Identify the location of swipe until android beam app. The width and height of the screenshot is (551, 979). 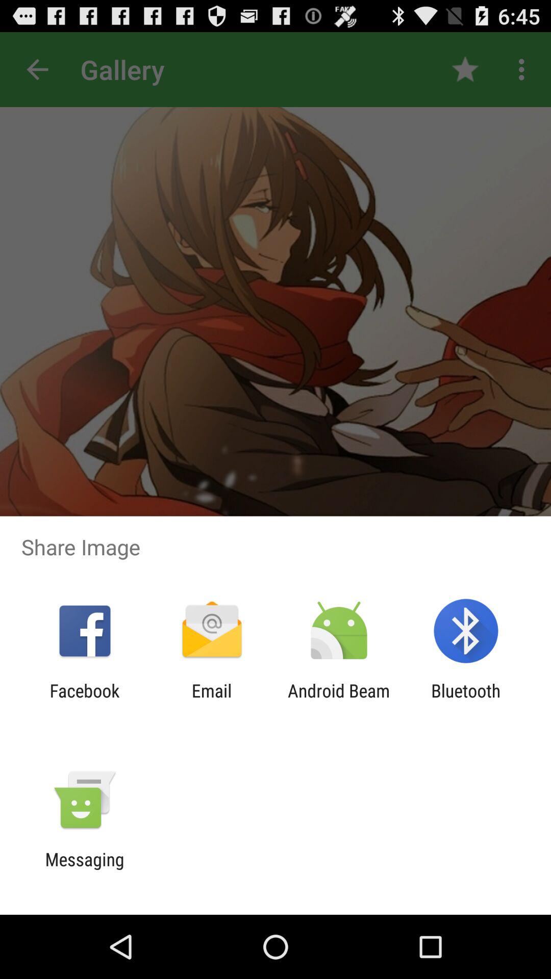
(339, 701).